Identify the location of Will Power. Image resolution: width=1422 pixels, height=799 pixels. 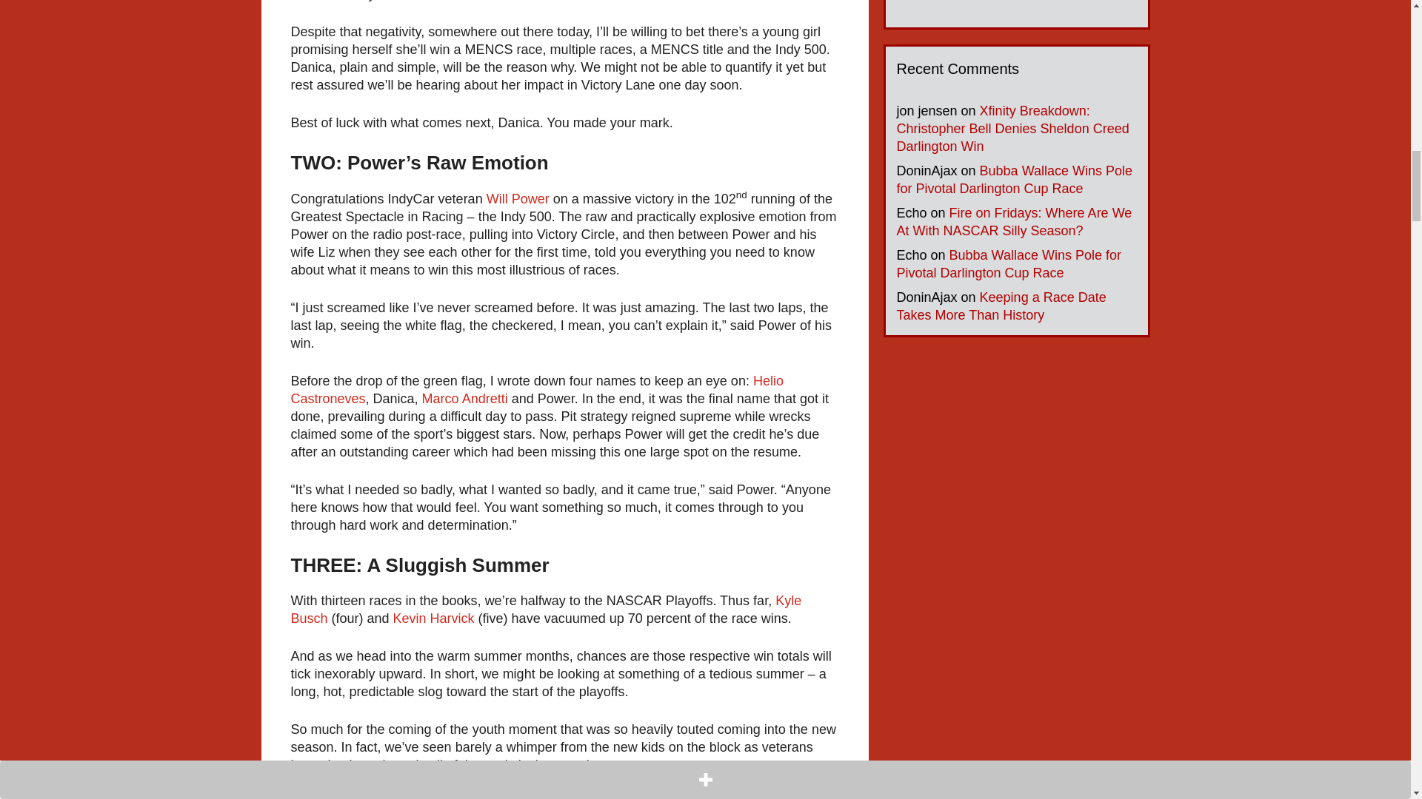
(517, 198).